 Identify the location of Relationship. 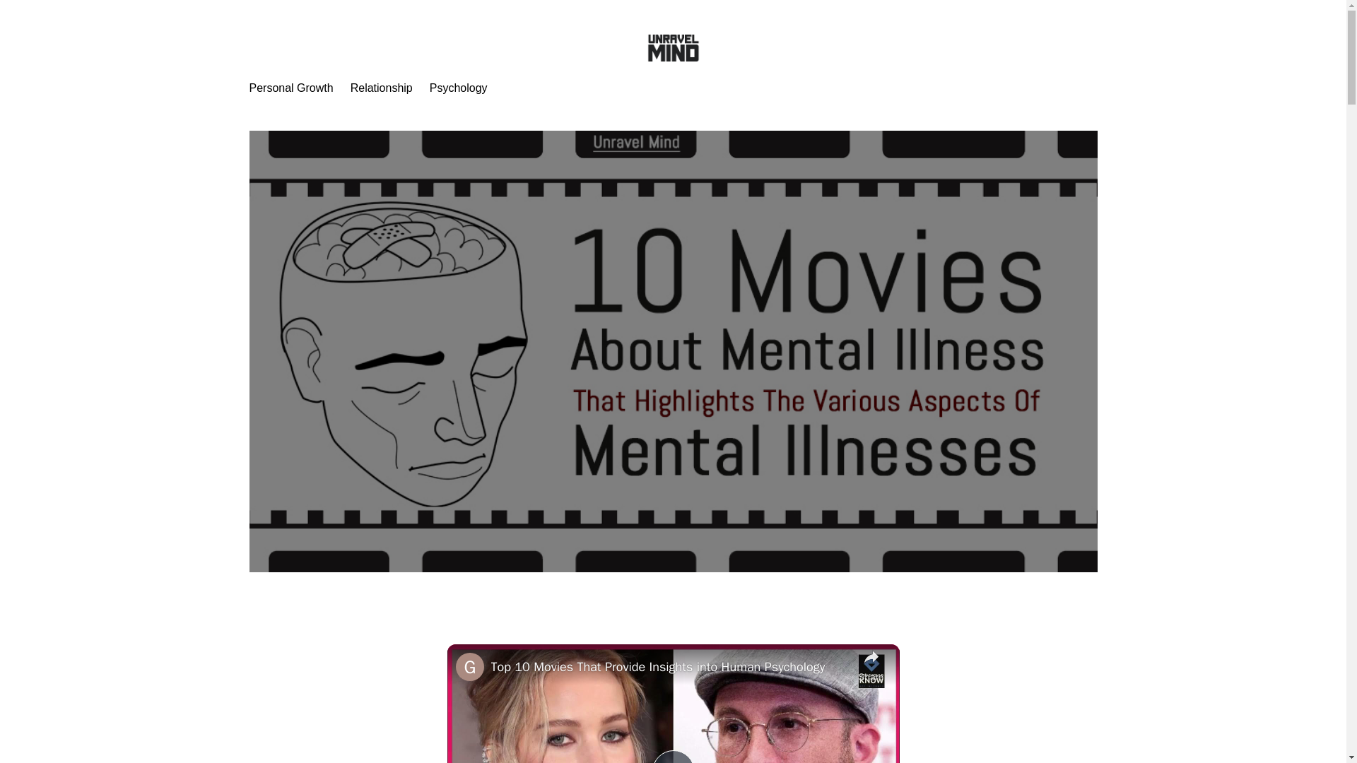
(381, 88).